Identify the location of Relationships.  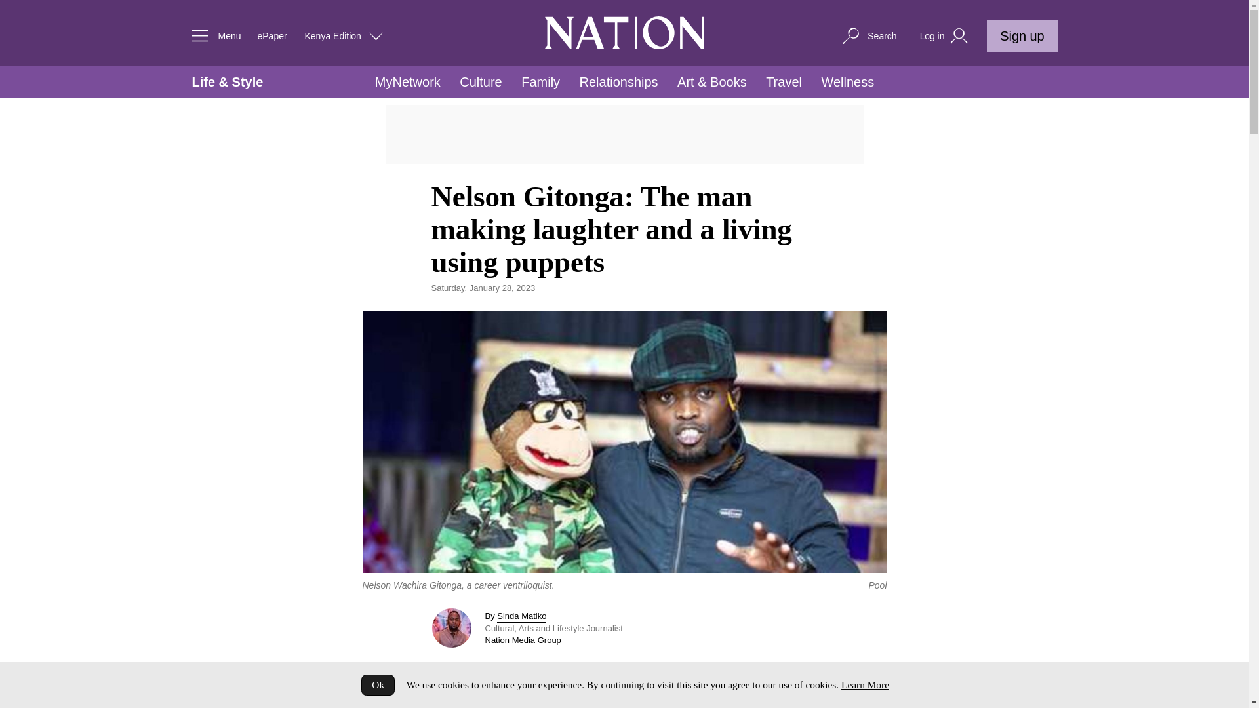
(619, 82).